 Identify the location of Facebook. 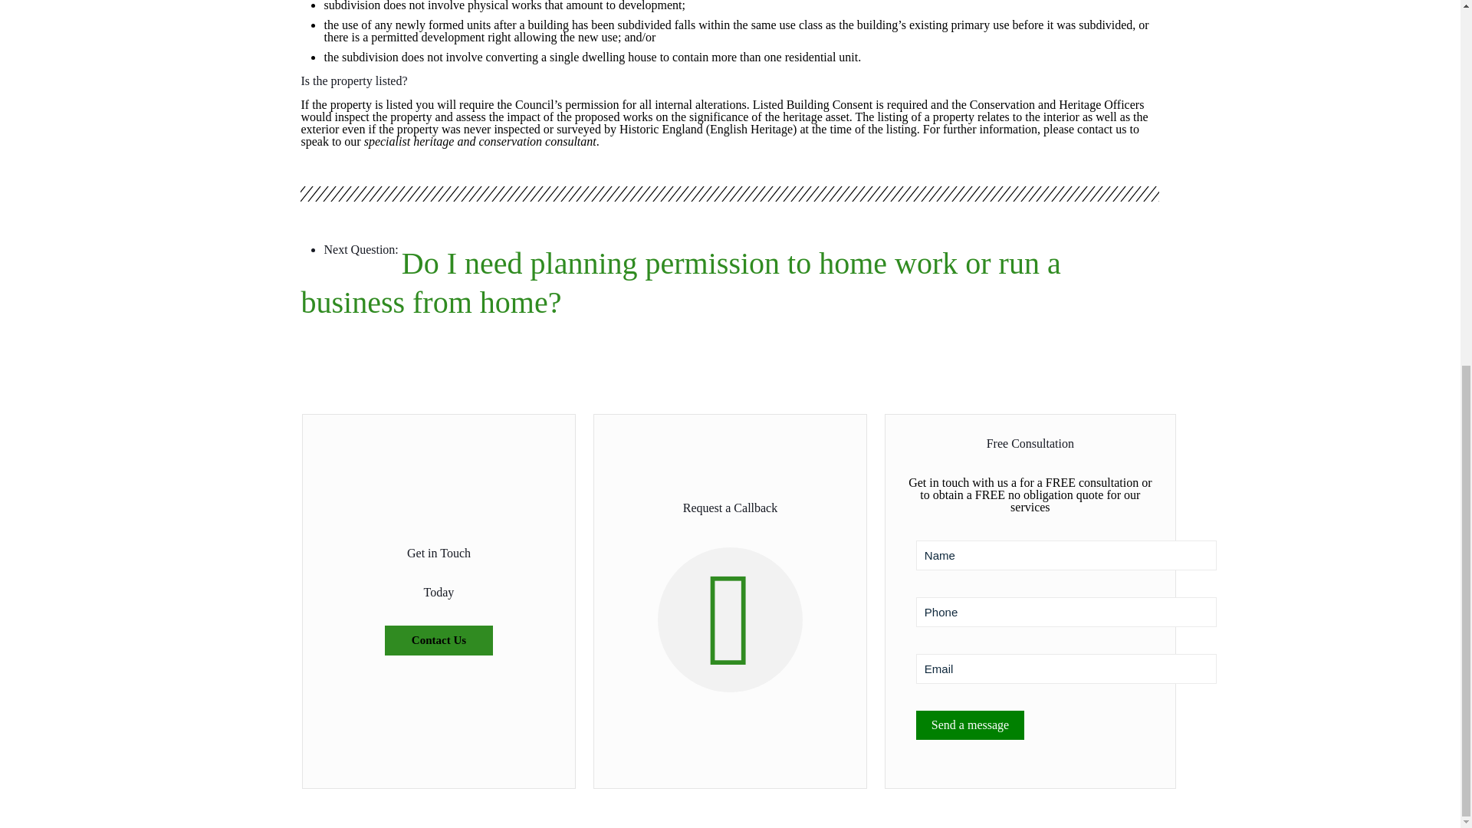
(688, 126).